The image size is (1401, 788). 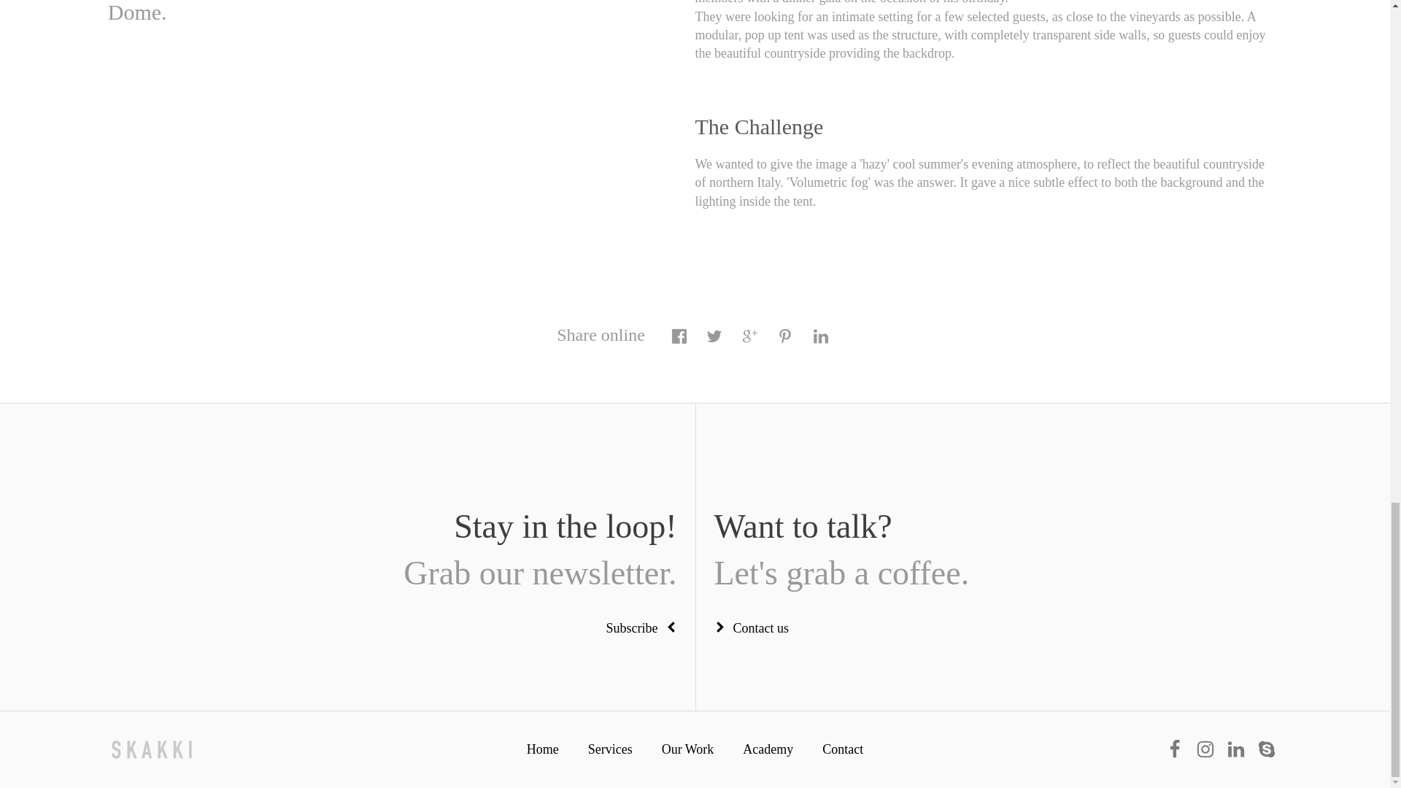 What do you see at coordinates (785, 343) in the screenshot?
I see `Pin it` at bounding box center [785, 343].